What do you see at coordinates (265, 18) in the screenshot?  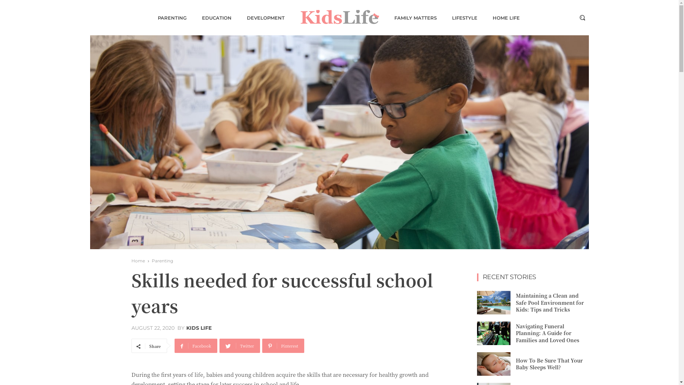 I see `DEVELOPMENT` at bounding box center [265, 18].